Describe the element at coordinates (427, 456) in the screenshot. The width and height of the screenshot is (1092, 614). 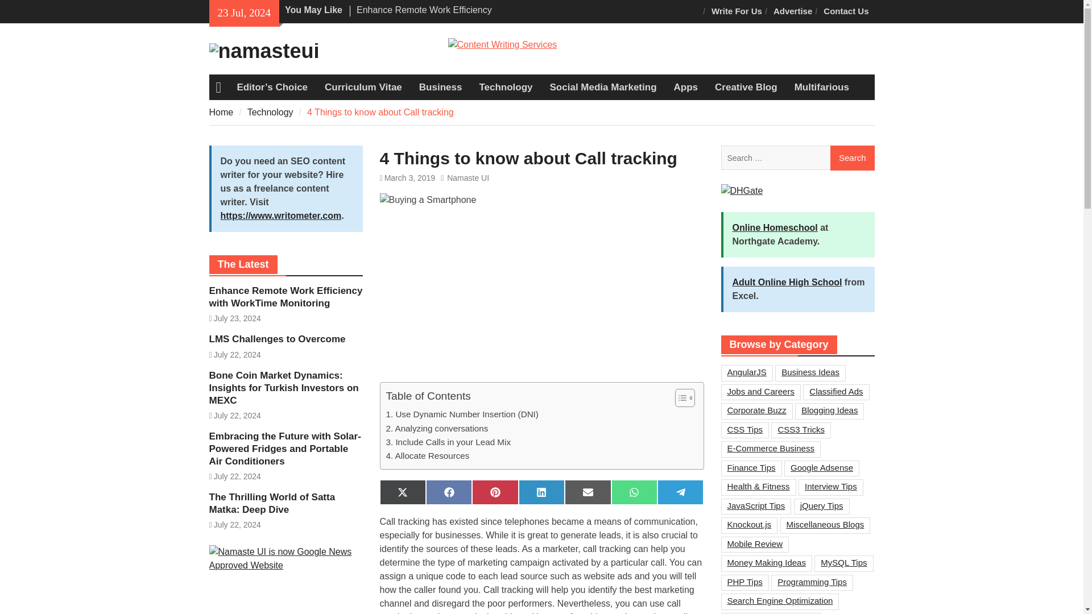
I see `4. Allocate Resources` at that location.